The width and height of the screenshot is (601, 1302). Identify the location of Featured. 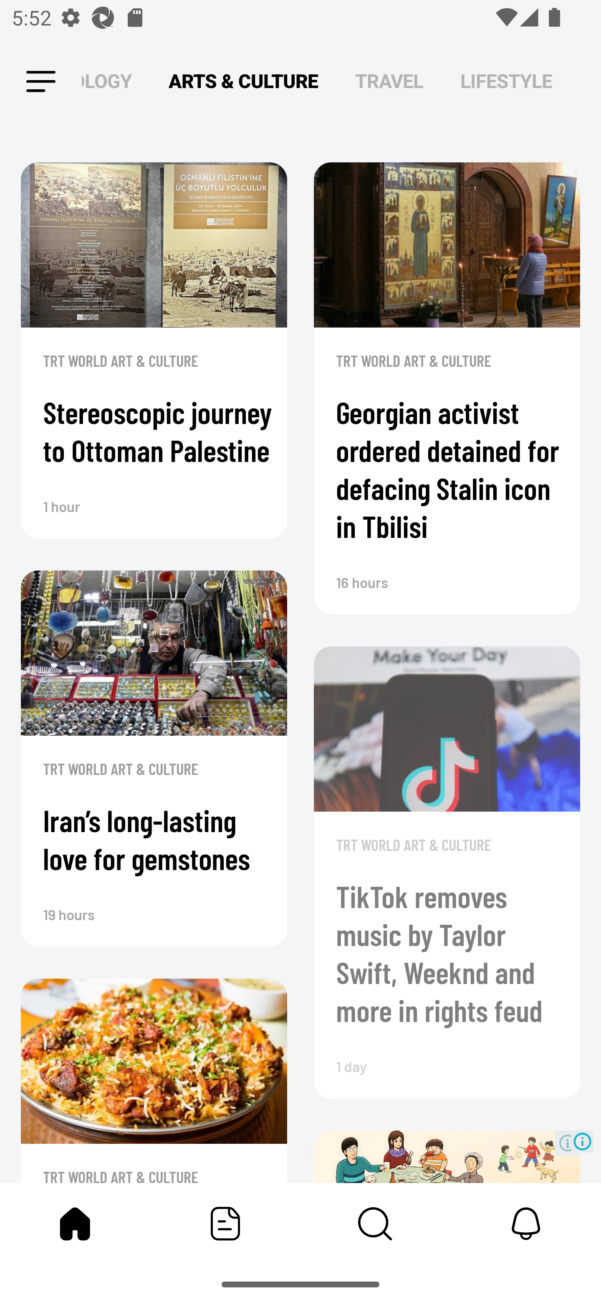
(225, 1224).